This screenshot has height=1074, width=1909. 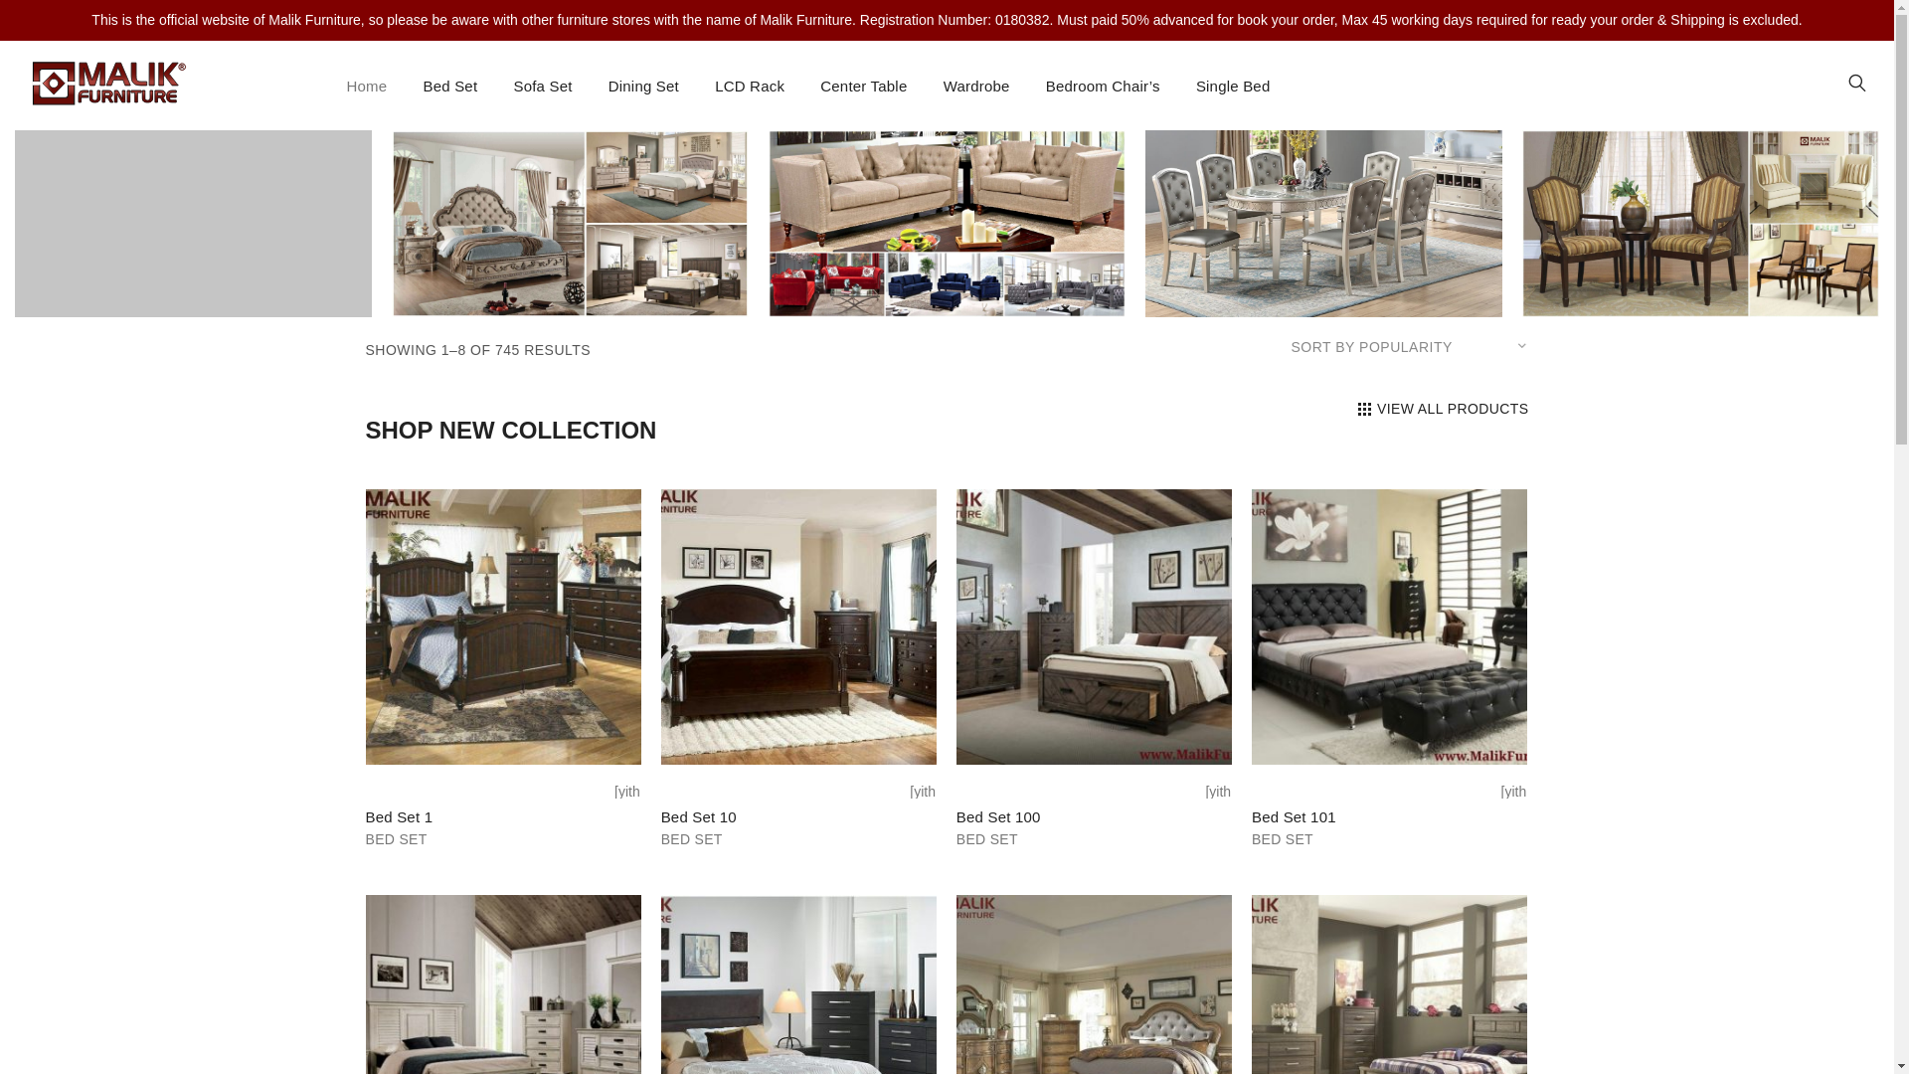 What do you see at coordinates (976, 86) in the screenshot?
I see `Wardrobe` at bounding box center [976, 86].